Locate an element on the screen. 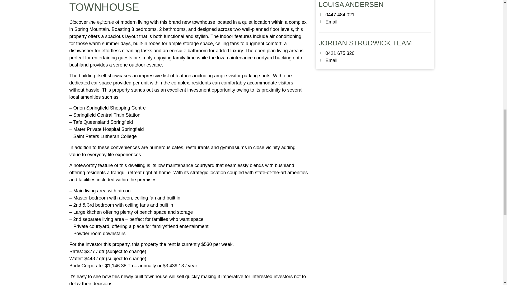 This screenshot has width=507, height=285. Email is located at coordinates (376, 22).